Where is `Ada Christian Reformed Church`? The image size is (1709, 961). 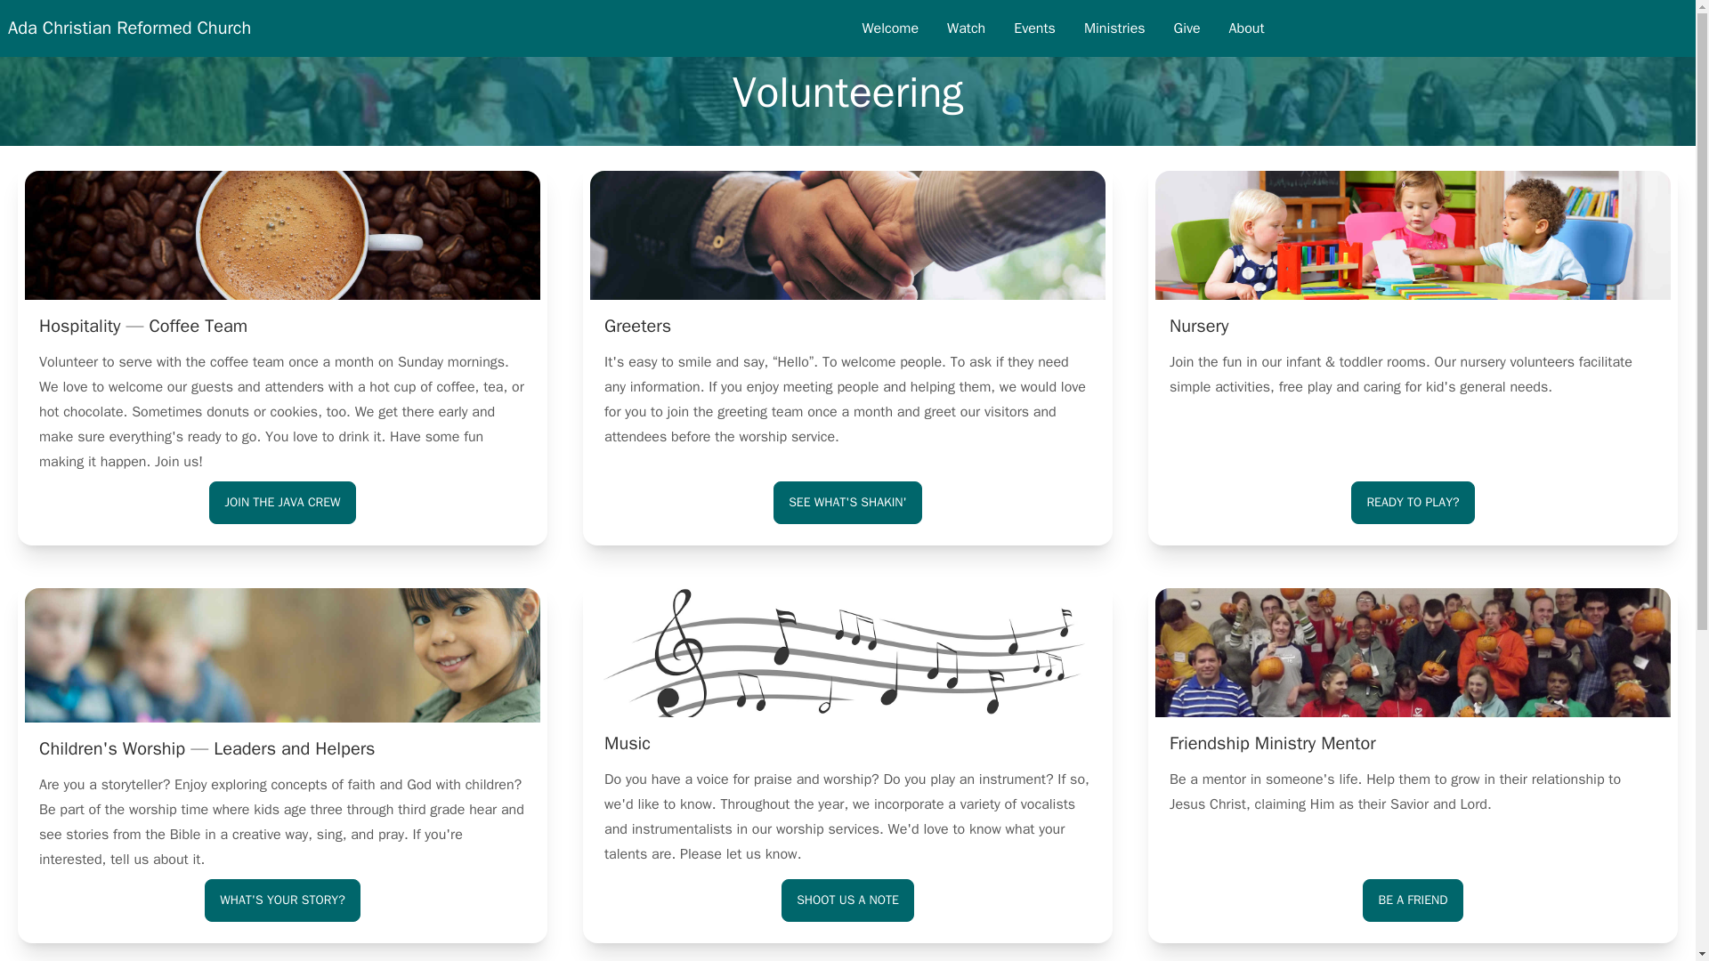 Ada Christian Reformed Church is located at coordinates (128, 28).